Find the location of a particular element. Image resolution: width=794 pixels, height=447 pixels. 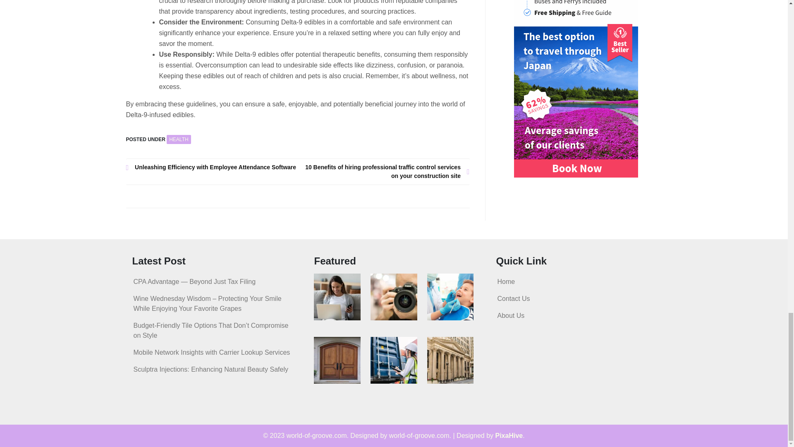

Unleashing Efficiency with Employee Attendance Software is located at coordinates (212, 167).